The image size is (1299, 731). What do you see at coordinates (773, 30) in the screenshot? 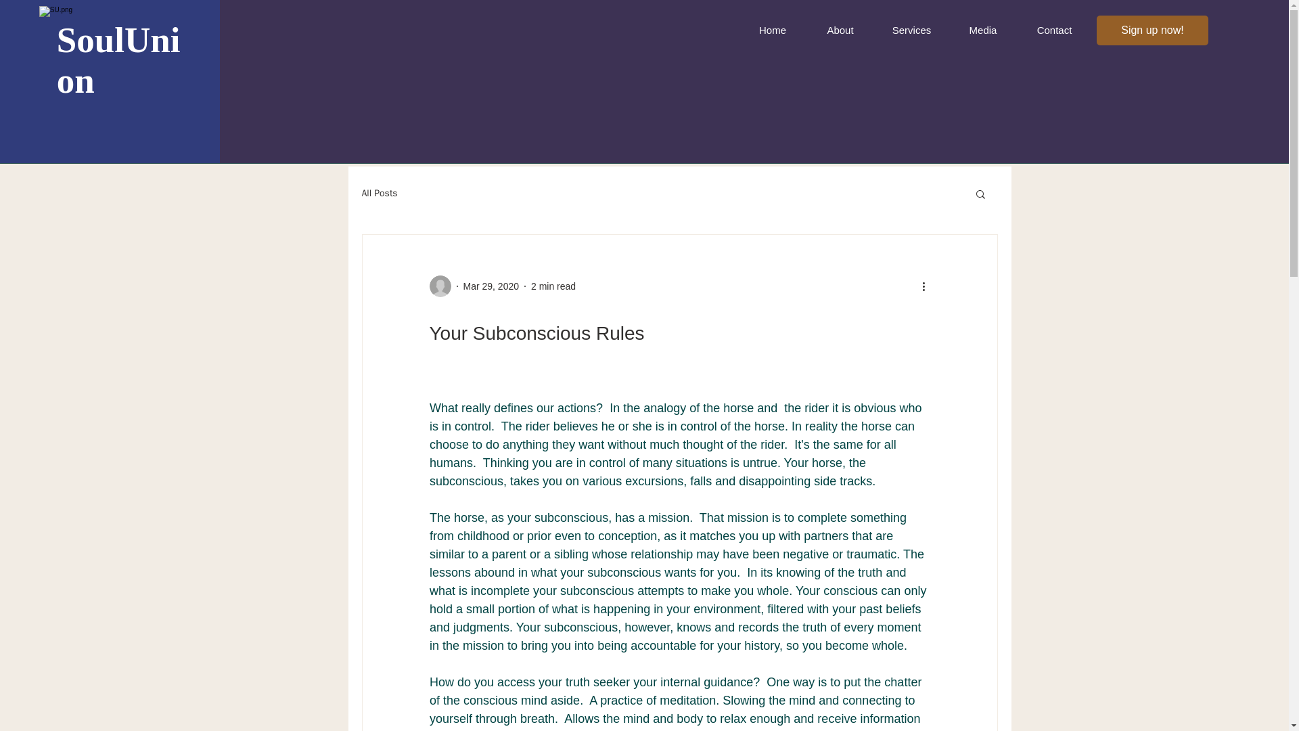
I see `Home` at bounding box center [773, 30].